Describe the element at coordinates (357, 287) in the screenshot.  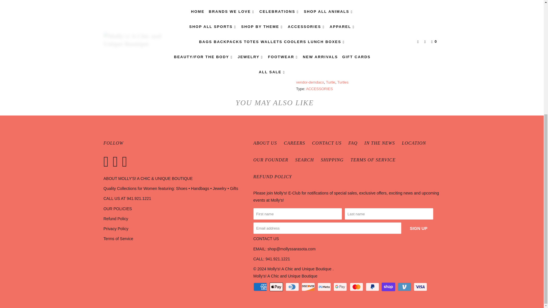
I see `Mastercard` at that location.